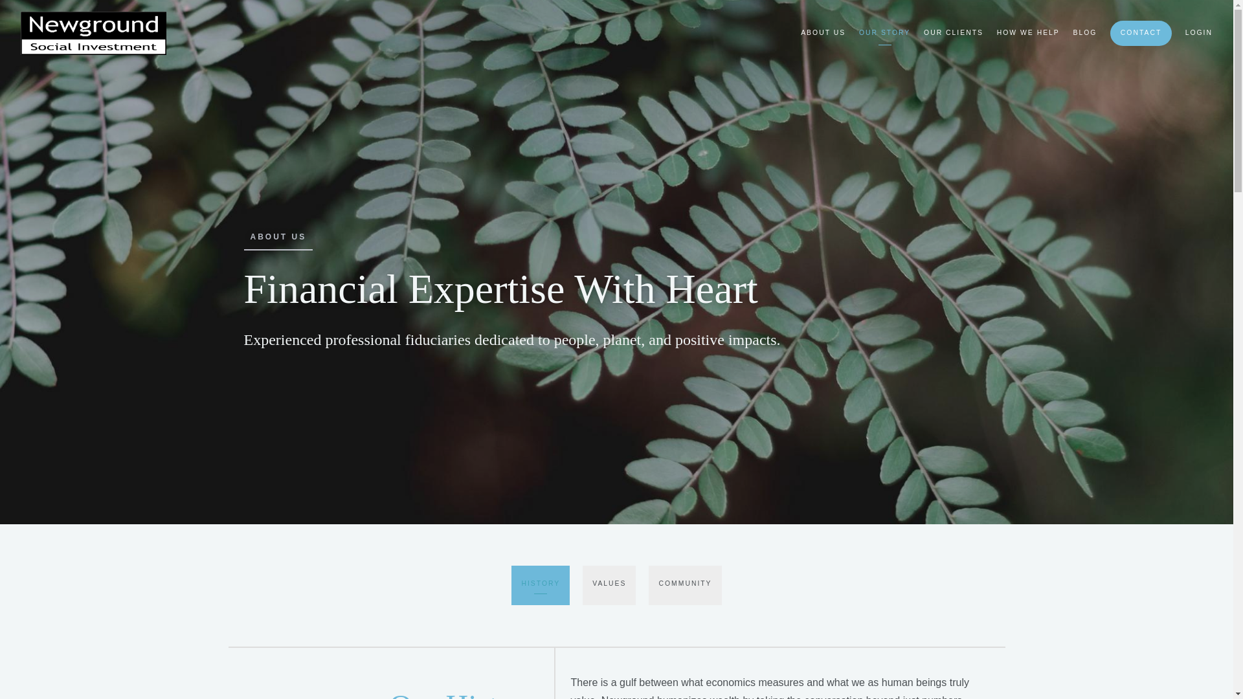  What do you see at coordinates (1085, 32) in the screenshot?
I see `BLOG` at bounding box center [1085, 32].